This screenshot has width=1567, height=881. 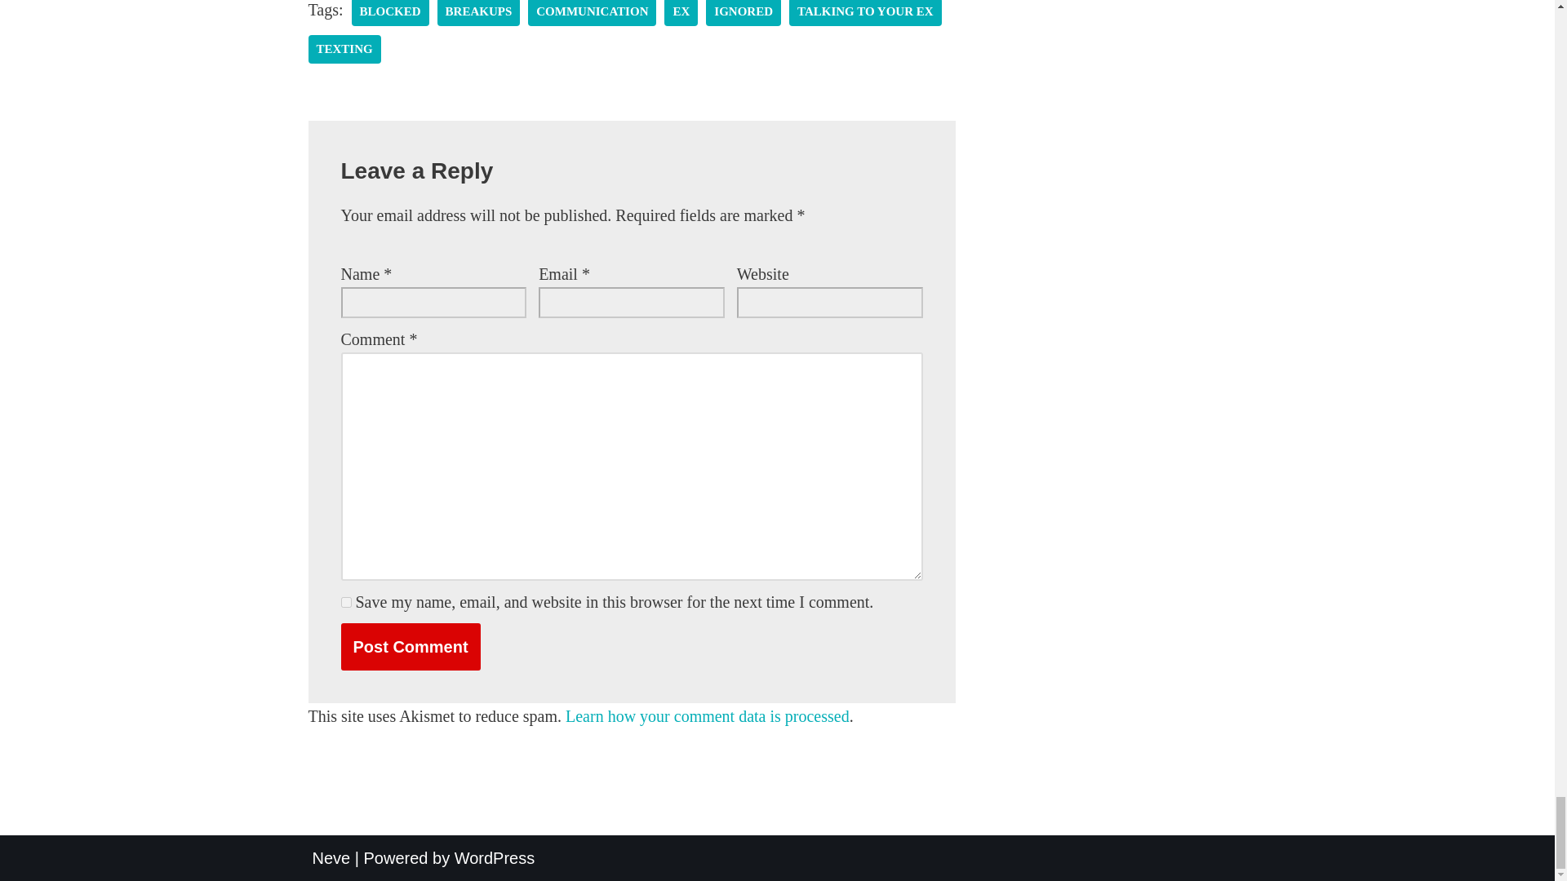 What do you see at coordinates (411, 646) in the screenshot?
I see `Post Comment` at bounding box center [411, 646].